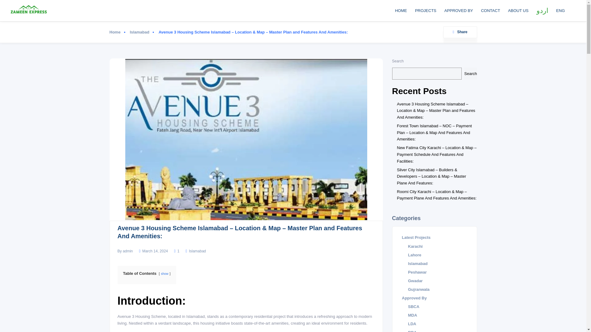  What do you see at coordinates (197, 251) in the screenshot?
I see `Islamabad` at bounding box center [197, 251].